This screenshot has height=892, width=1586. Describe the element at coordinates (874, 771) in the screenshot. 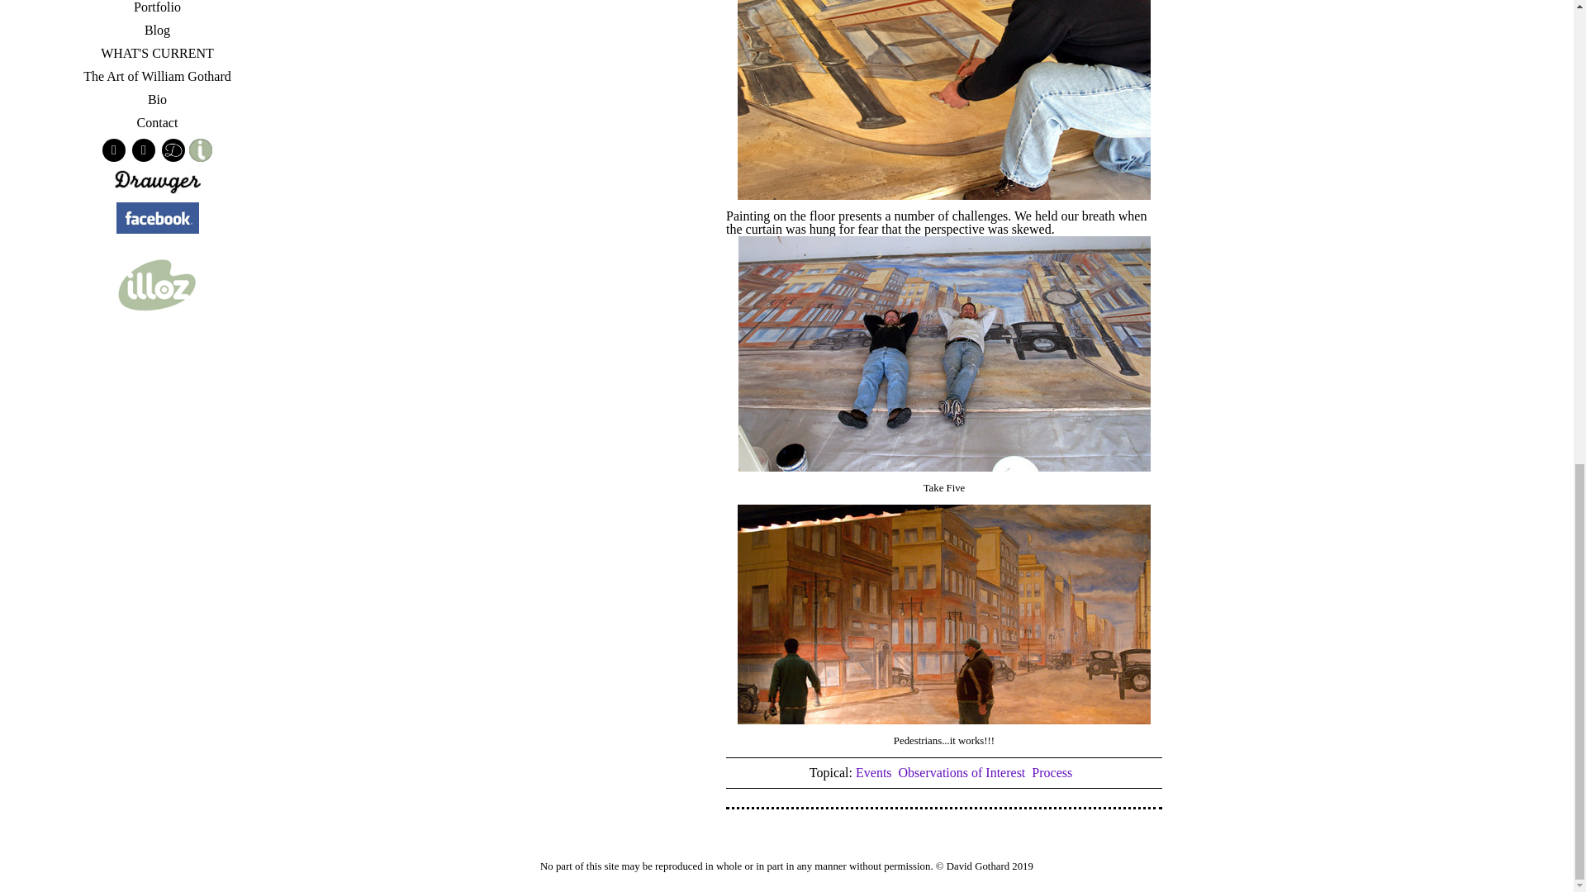

I see `Events` at that location.